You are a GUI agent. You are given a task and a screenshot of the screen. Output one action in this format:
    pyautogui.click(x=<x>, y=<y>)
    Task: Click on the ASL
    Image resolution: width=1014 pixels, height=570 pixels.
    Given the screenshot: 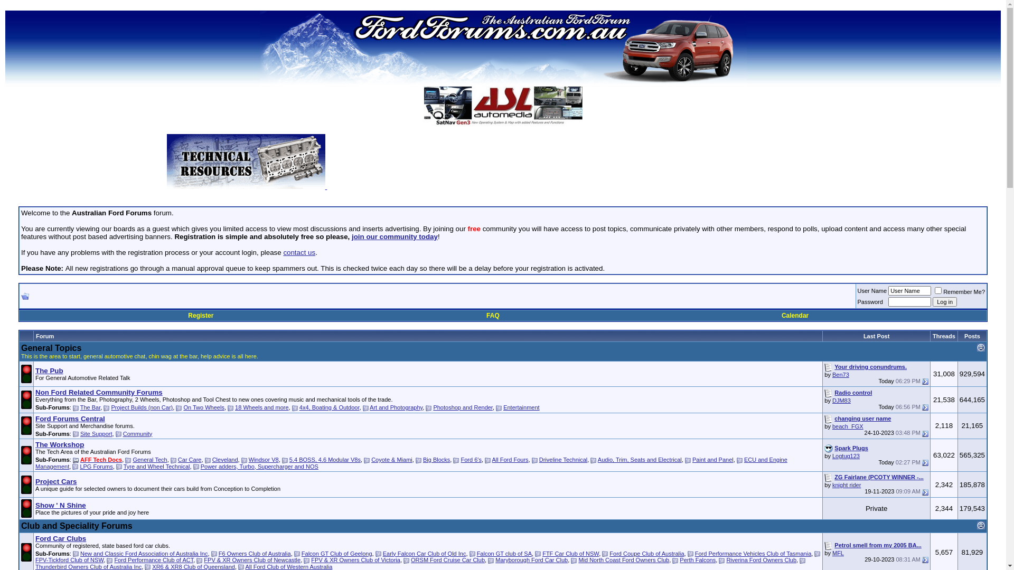 What is the action you would take?
    pyautogui.click(x=503, y=107)
    